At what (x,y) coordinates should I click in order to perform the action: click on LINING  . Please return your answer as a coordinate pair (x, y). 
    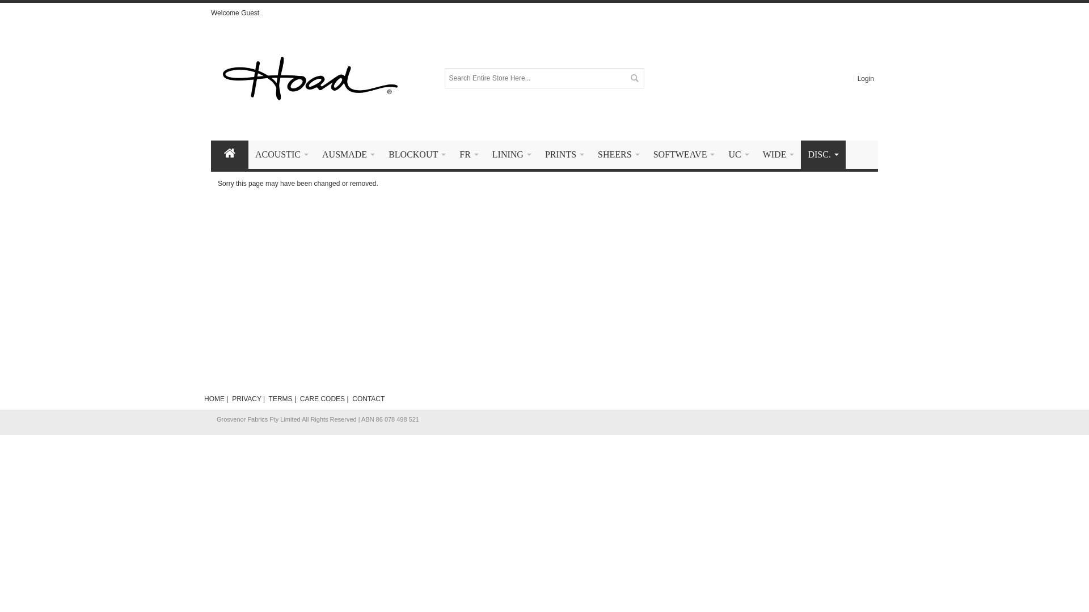
    Looking at the image, I should click on (512, 155).